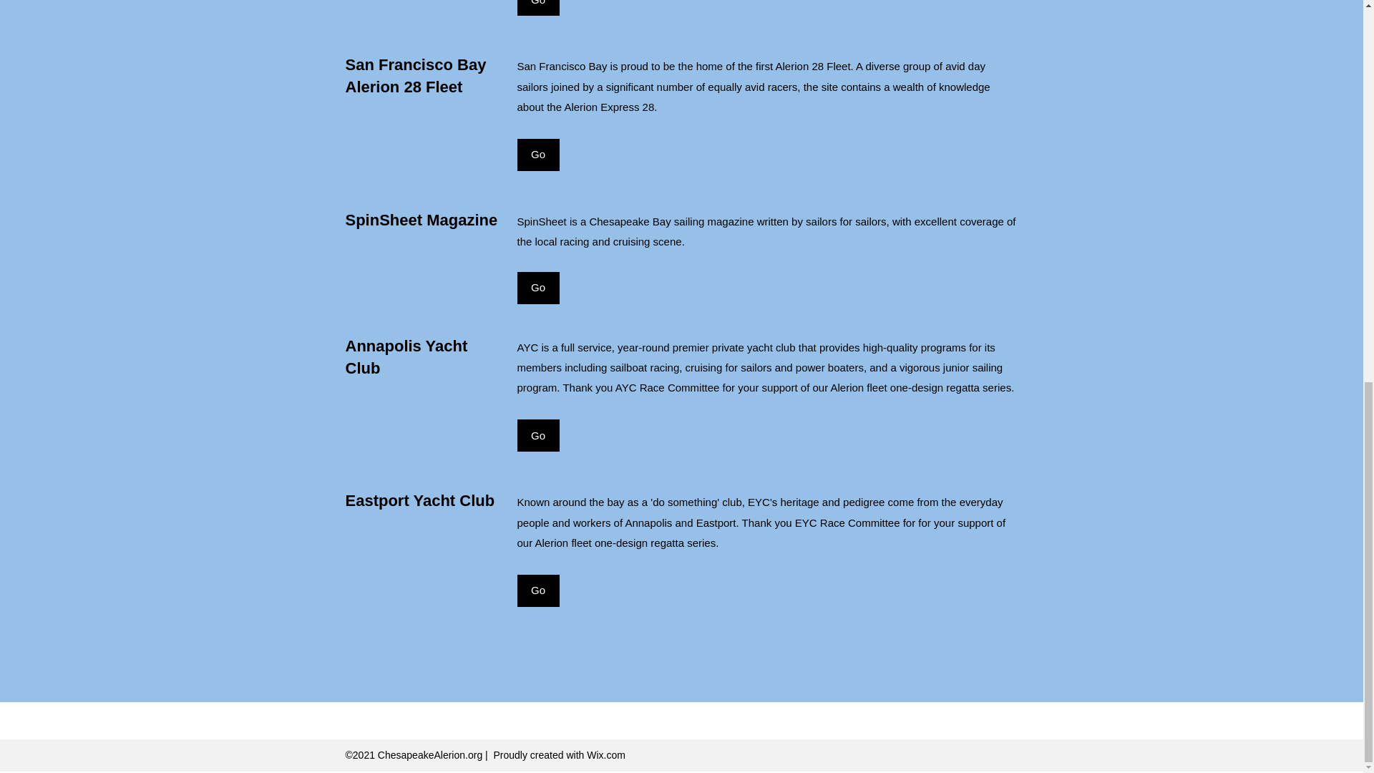  I want to click on Go, so click(537, 7).